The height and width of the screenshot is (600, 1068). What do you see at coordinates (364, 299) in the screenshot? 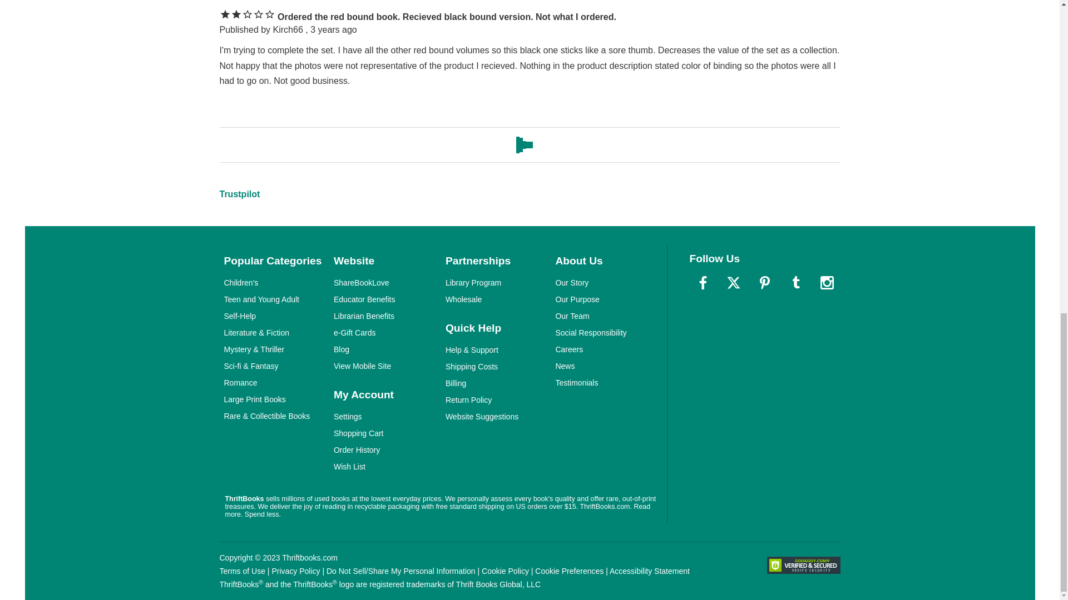
I see `Educator Benefits` at bounding box center [364, 299].